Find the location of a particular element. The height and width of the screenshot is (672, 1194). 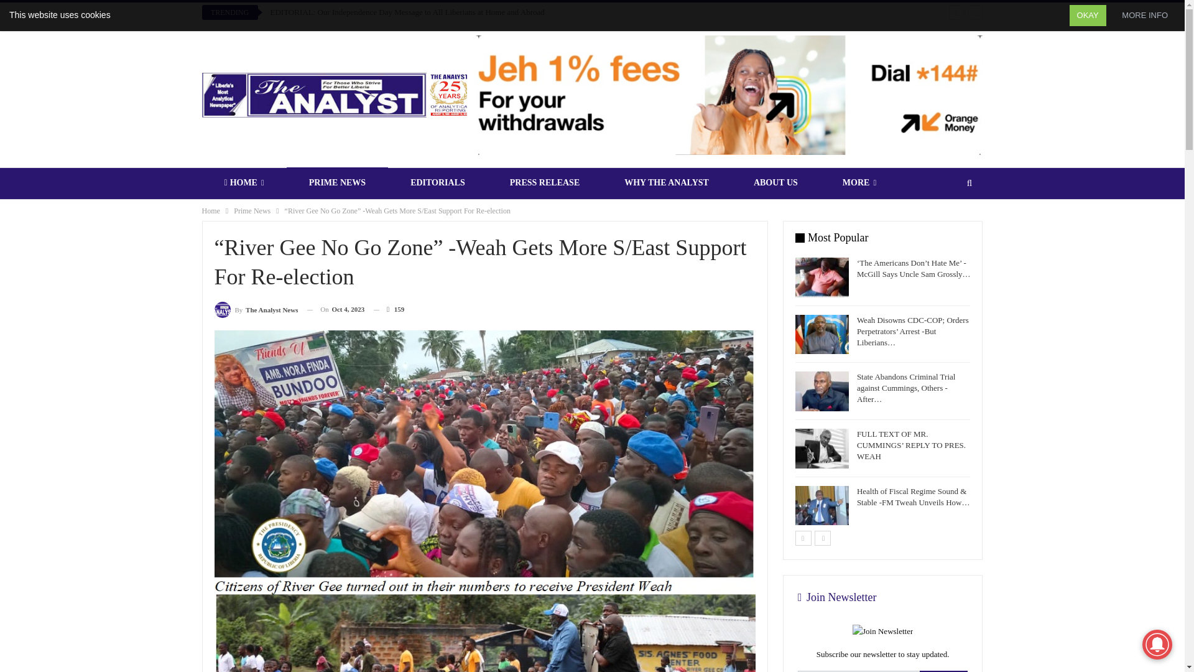

Prime News is located at coordinates (252, 210).